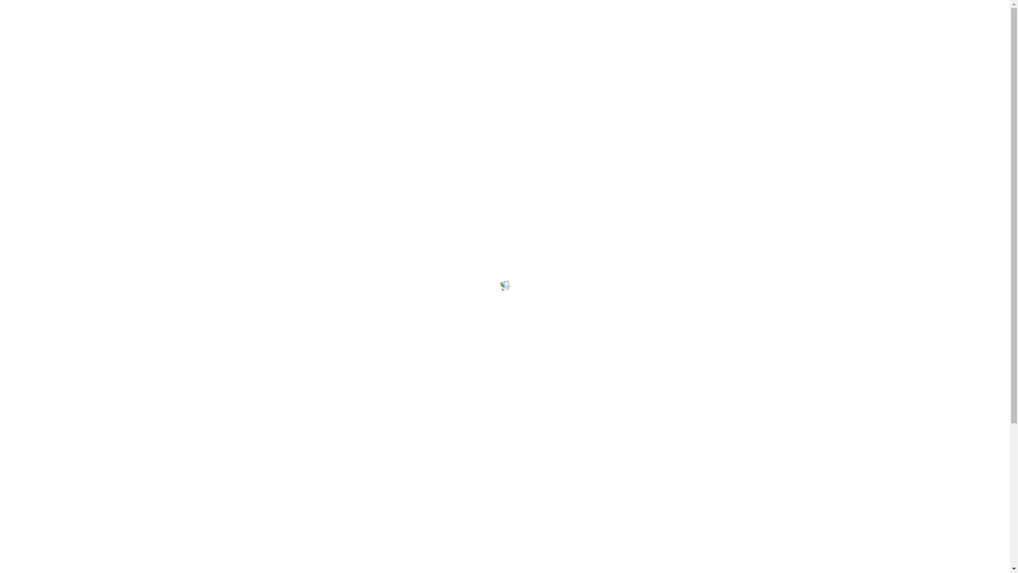  What do you see at coordinates (451, 16) in the screenshot?
I see `info@comforthotel.by` at bounding box center [451, 16].